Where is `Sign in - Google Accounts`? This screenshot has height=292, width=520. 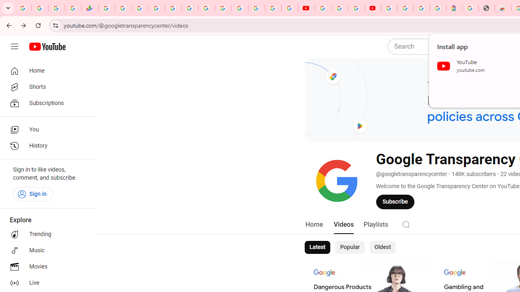 Sign in - Google Accounts is located at coordinates (240, 8).